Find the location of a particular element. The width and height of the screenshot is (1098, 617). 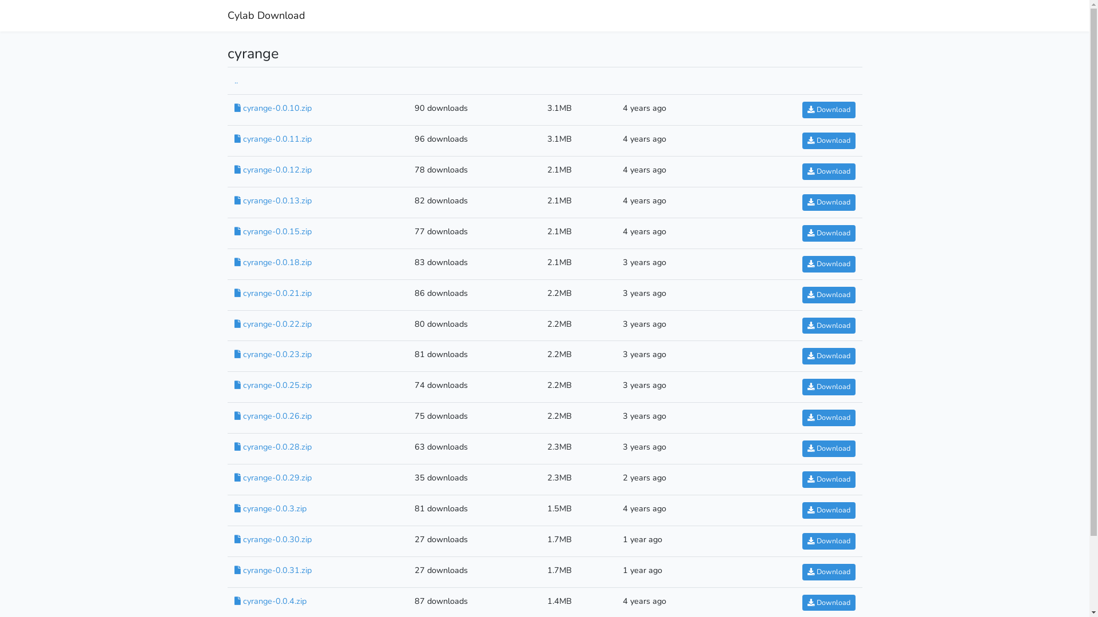

cyrange-0.0.15.zip is located at coordinates (273, 231).